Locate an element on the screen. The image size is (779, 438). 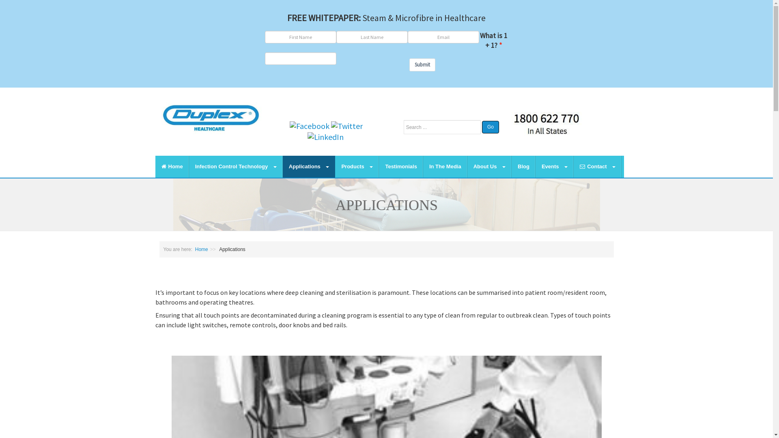
Tap to call us now is located at coordinates (547, 123).